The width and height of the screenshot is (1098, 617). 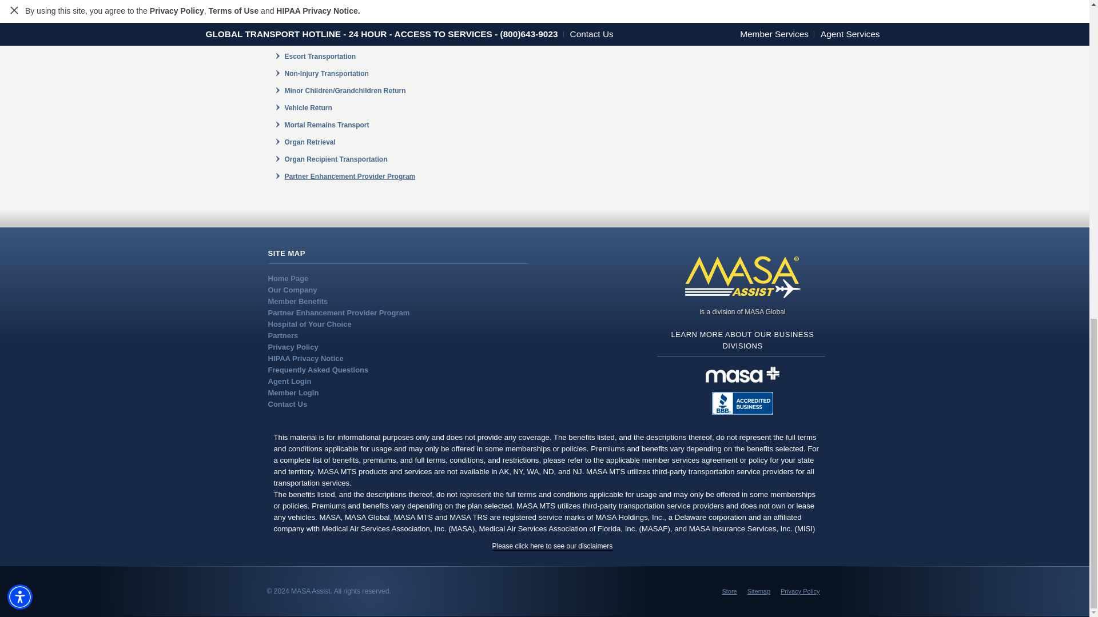 What do you see at coordinates (759, 591) in the screenshot?
I see `Sitemap` at bounding box center [759, 591].